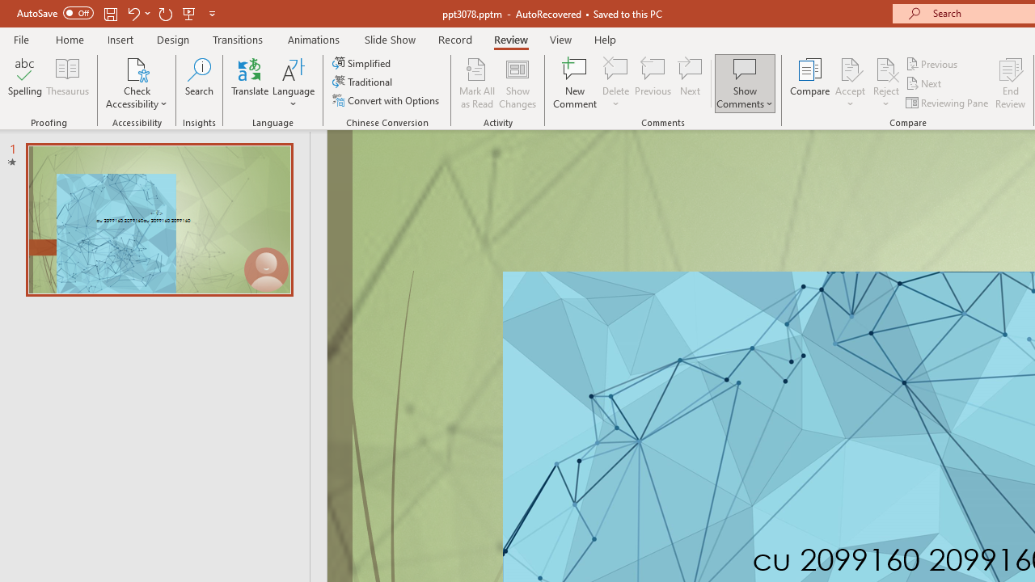 This screenshot has width=1035, height=582. Describe the element at coordinates (68, 82) in the screenshot. I see `Thesaurus...` at that location.